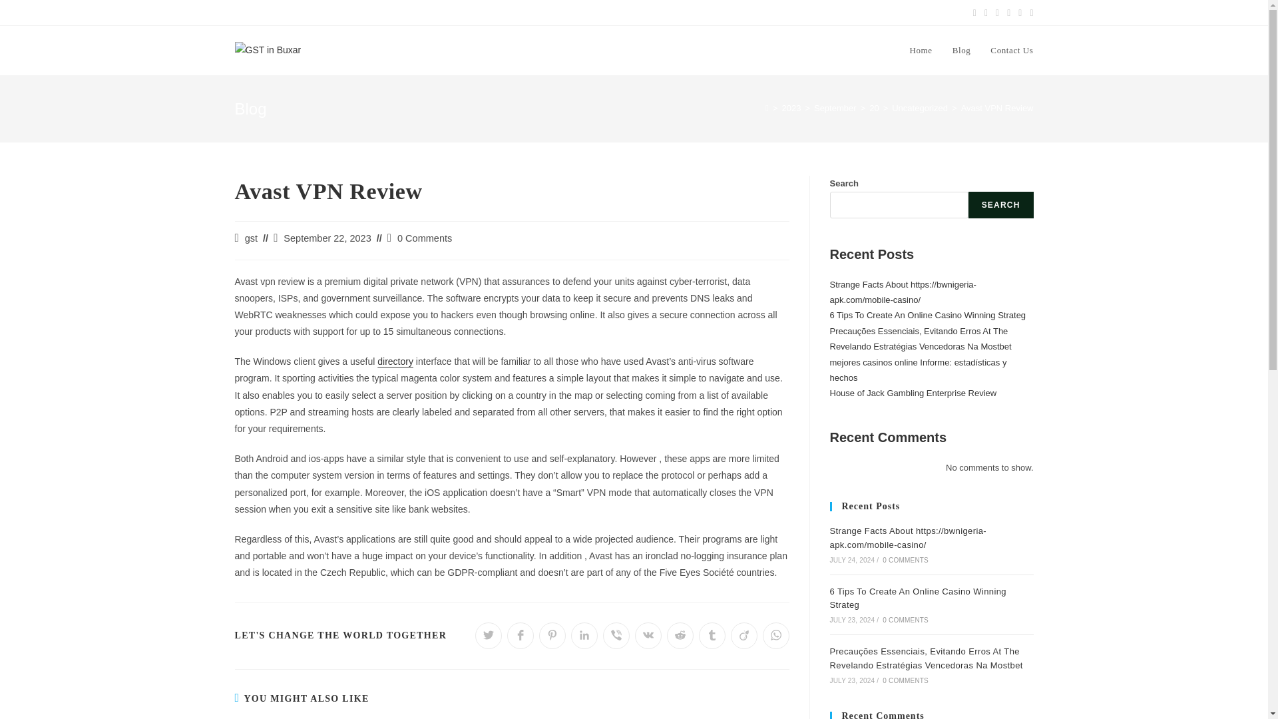 The image size is (1278, 719). What do you see at coordinates (744, 636) in the screenshot?
I see `Opens in a new window` at bounding box center [744, 636].